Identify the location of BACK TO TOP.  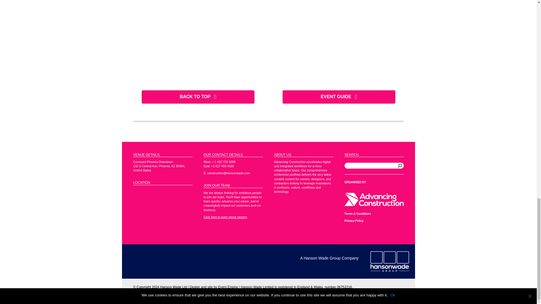
(198, 97).